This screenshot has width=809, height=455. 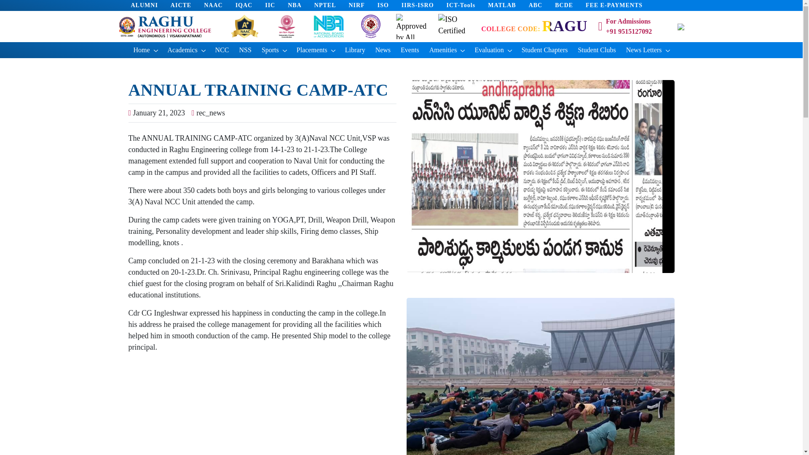 What do you see at coordinates (356, 5) in the screenshot?
I see `NIRF` at bounding box center [356, 5].